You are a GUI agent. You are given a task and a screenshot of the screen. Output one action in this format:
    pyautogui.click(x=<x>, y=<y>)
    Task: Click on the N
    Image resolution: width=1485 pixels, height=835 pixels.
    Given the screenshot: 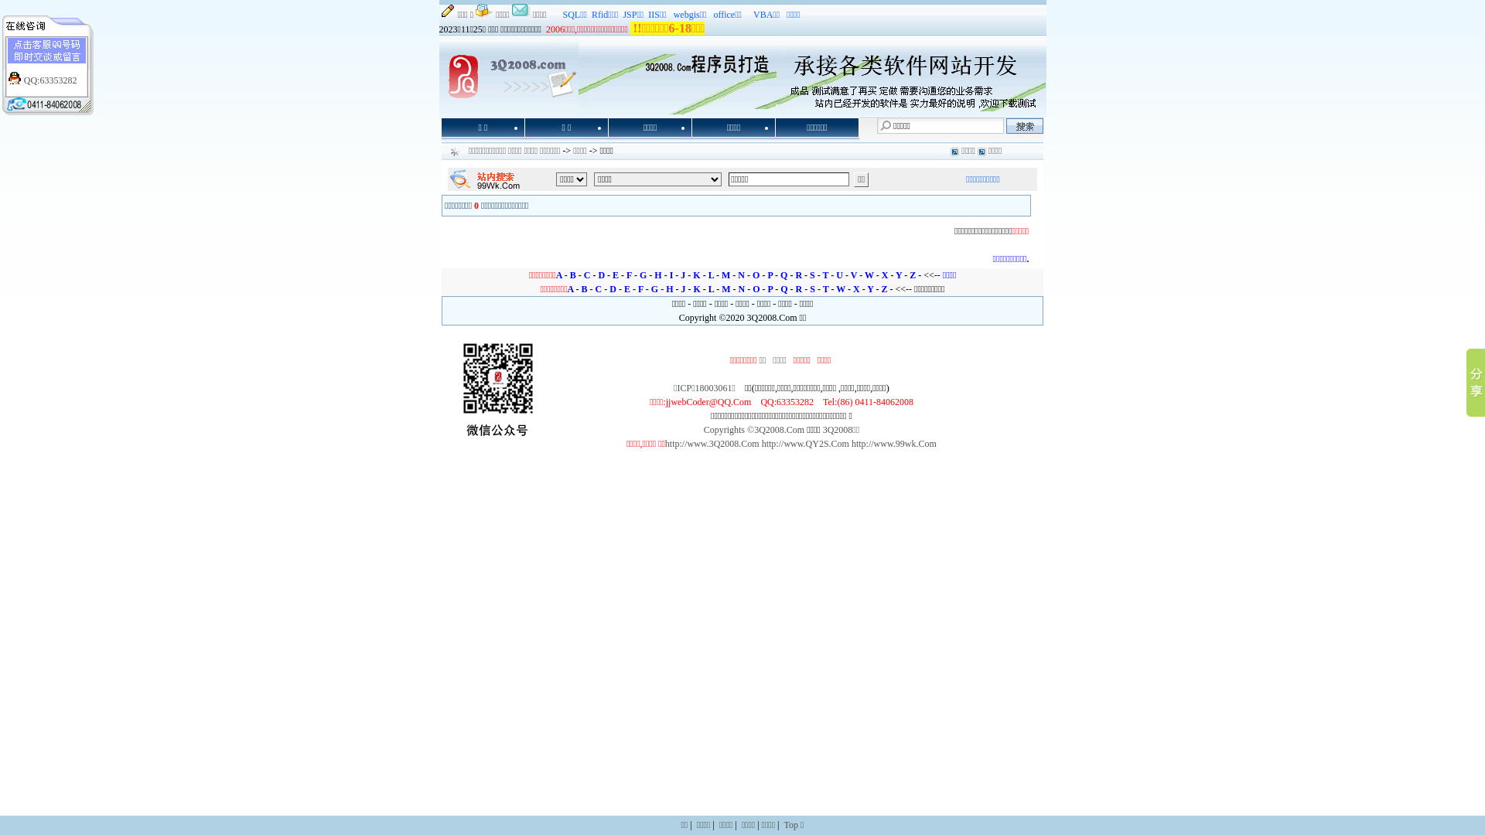 What is the action you would take?
    pyautogui.click(x=742, y=289)
    